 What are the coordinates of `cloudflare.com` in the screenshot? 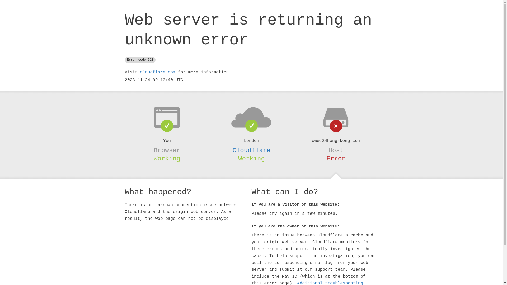 It's located at (158, 72).